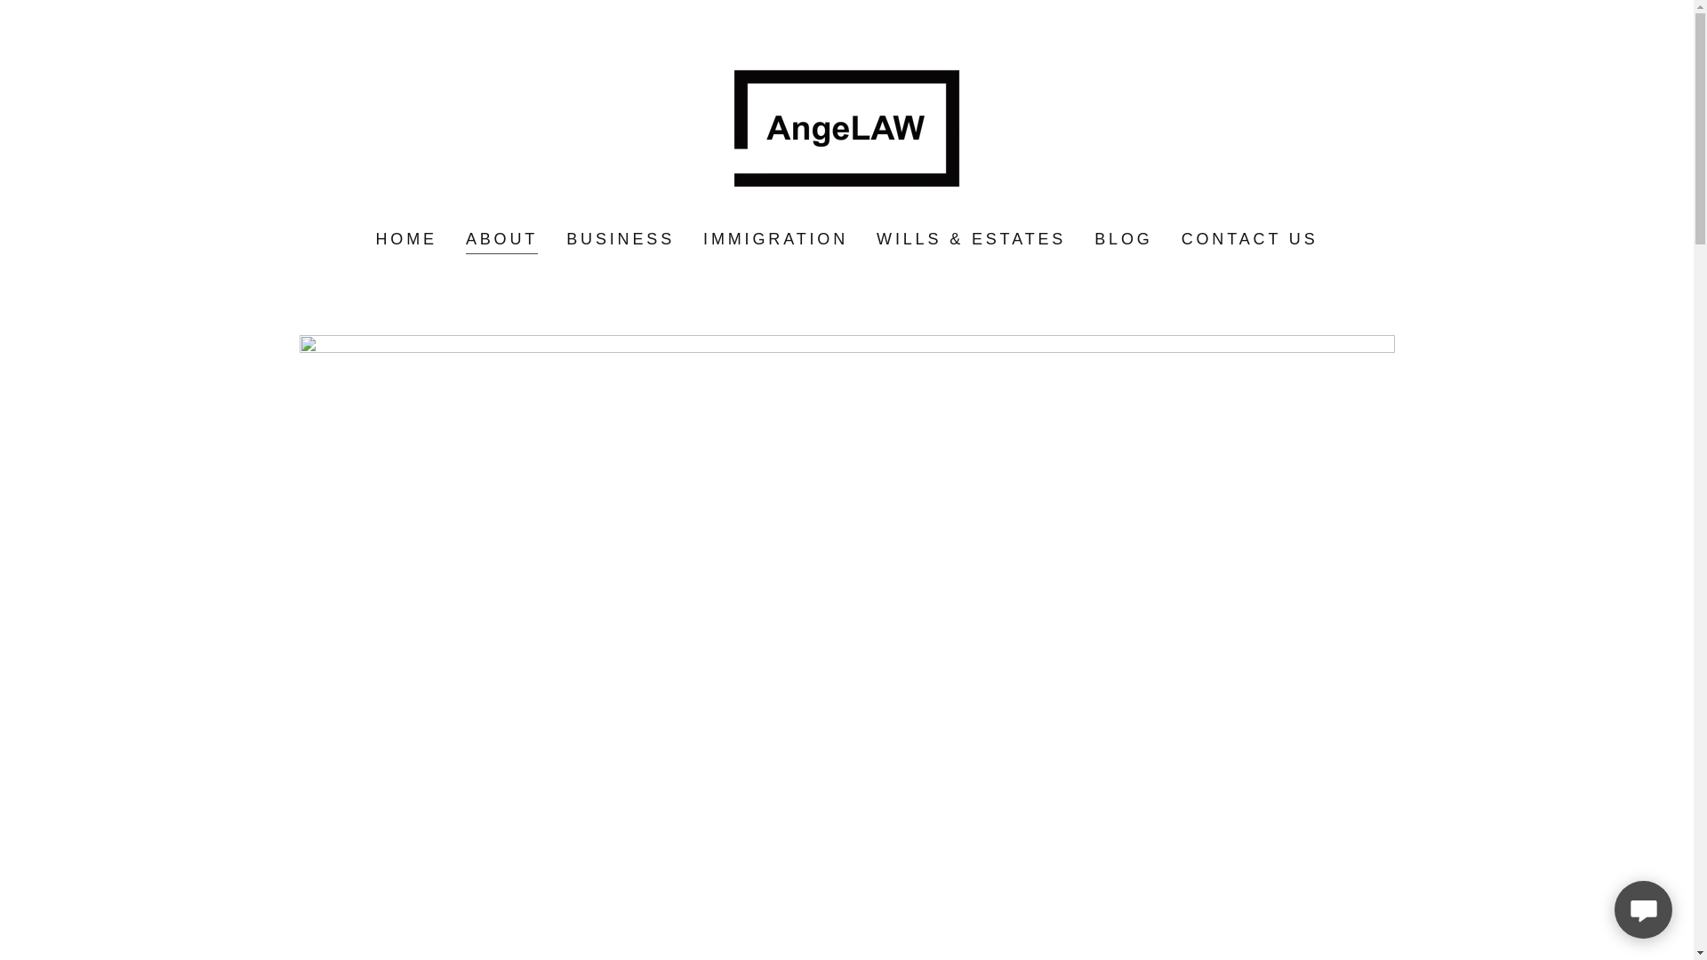 Image resolution: width=1707 pixels, height=960 pixels. I want to click on BLOG, so click(1124, 239).